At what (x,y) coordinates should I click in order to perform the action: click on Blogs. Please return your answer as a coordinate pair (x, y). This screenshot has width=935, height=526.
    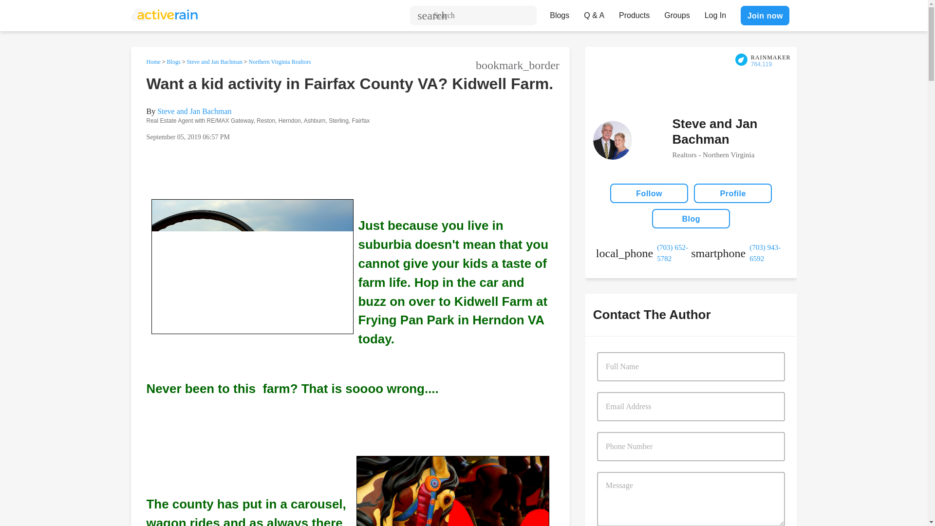
    Looking at the image, I should click on (559, 13).